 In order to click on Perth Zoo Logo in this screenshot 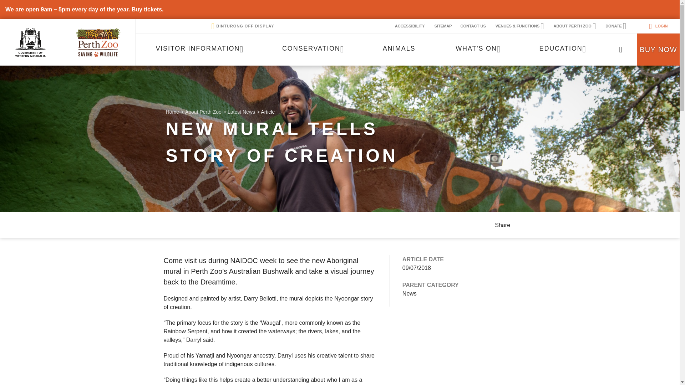, I will do `click(370, 49)`.